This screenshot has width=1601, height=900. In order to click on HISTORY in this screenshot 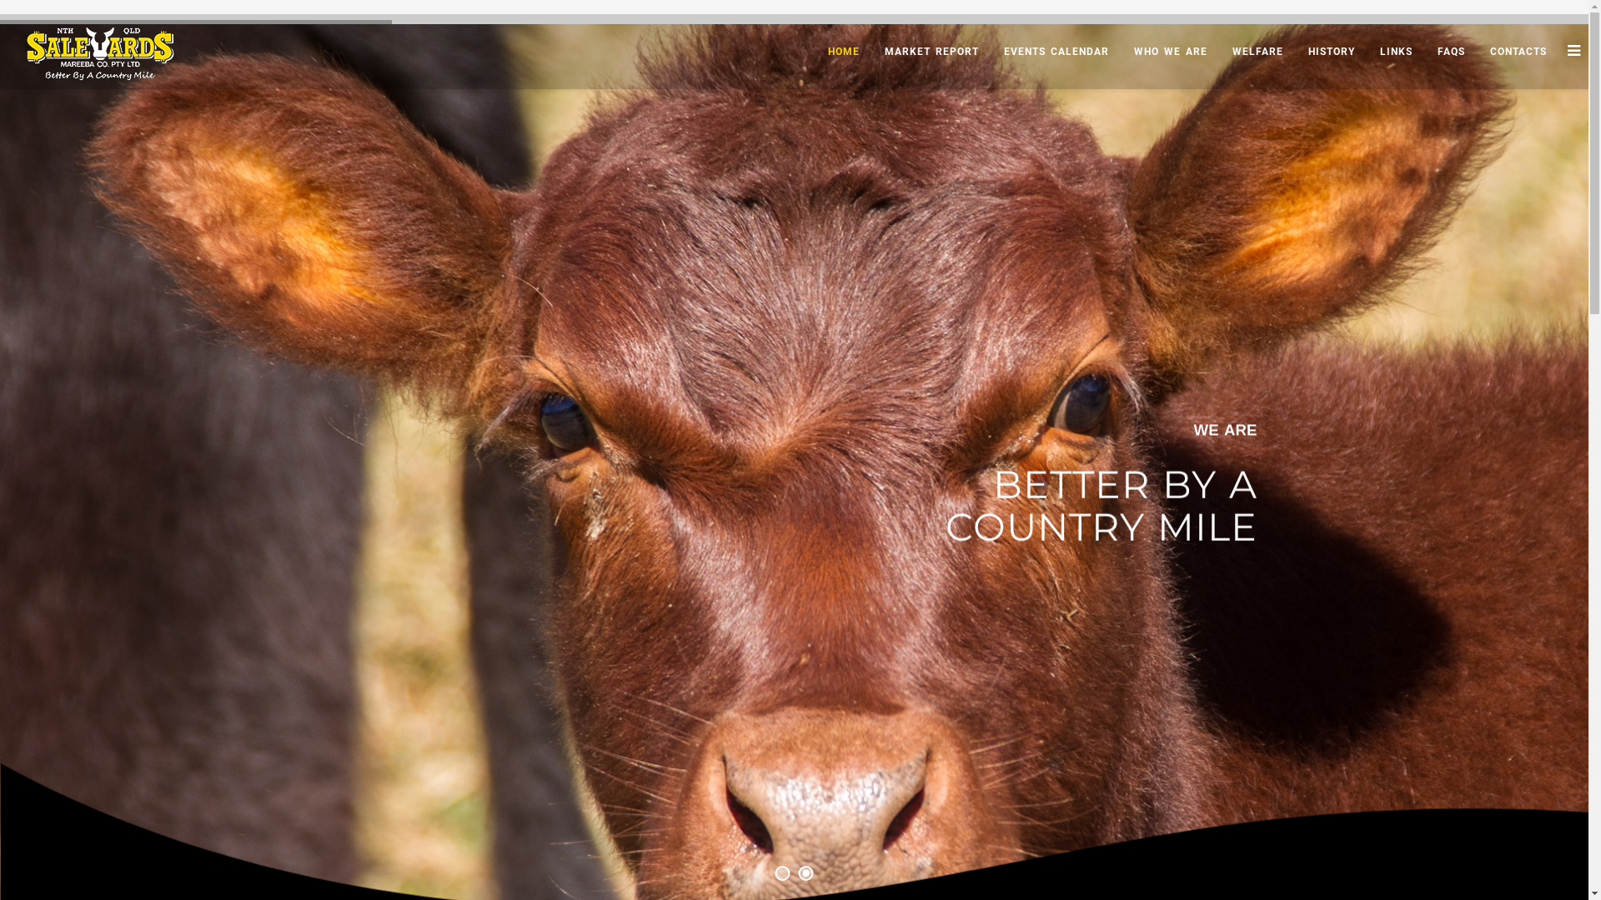, I will do `click(1332, 52)`.